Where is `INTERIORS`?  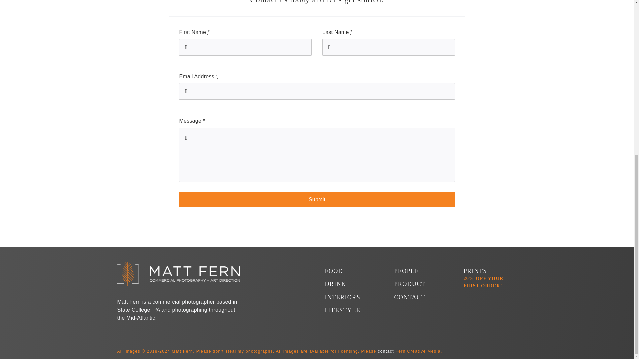 INTERIORS is located at coordinates (342, 297).